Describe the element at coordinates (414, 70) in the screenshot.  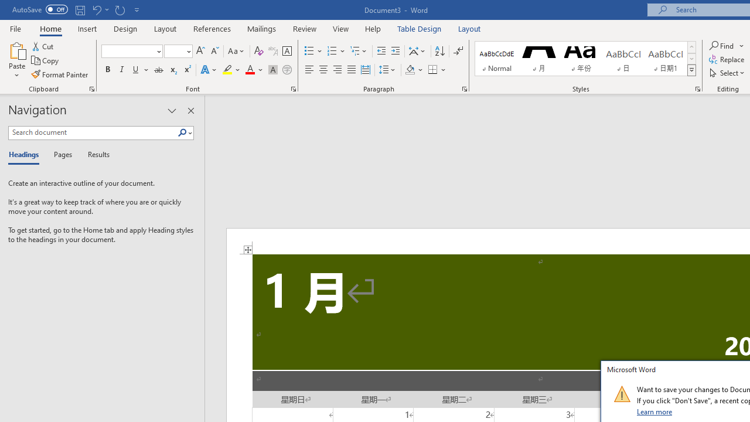
I see `Shading` at that location.